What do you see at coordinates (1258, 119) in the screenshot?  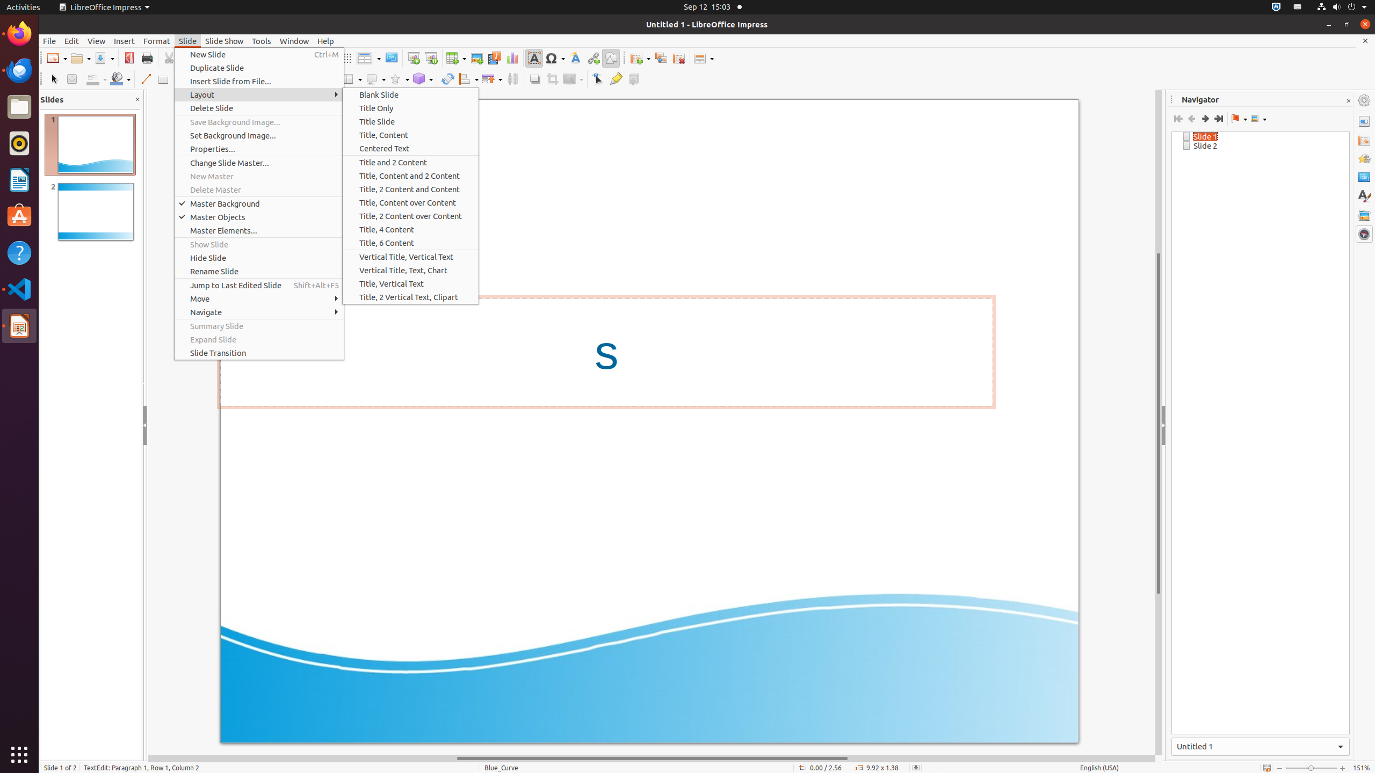 I see `Show Shapes` at bounding box center [1258, 119].